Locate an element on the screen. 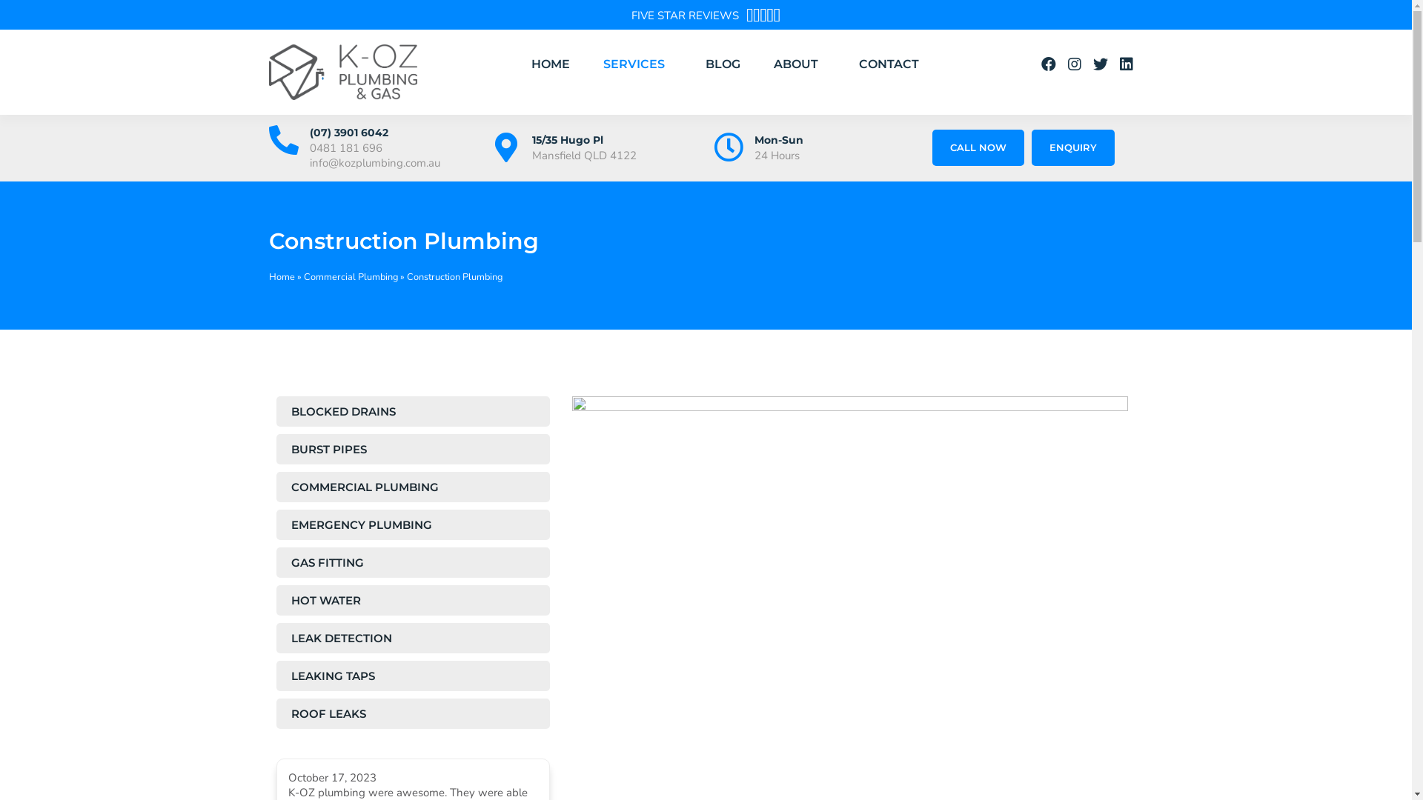 The width and height of the screenshot is (1423, 800). Facebook is located at coordinates (1049, 64).